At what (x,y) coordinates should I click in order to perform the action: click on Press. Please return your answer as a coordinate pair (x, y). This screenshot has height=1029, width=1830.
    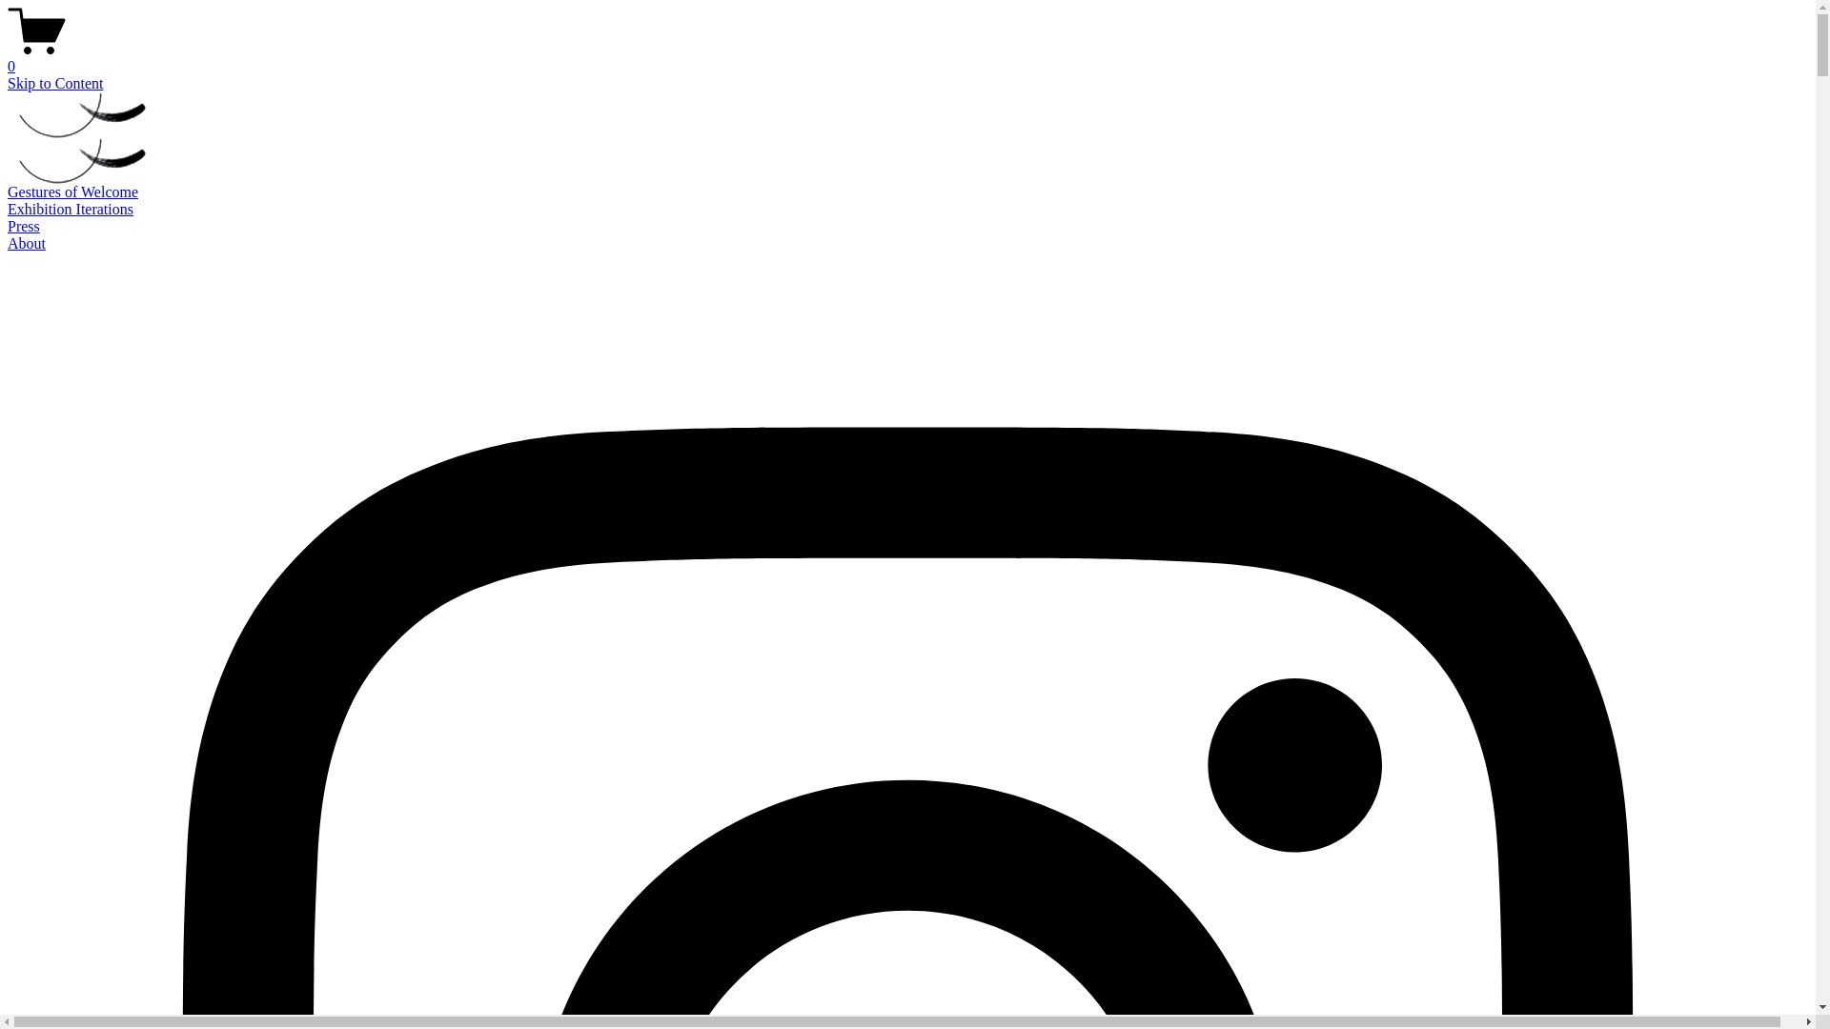
    Looking at the image, I should click on (24, 227).